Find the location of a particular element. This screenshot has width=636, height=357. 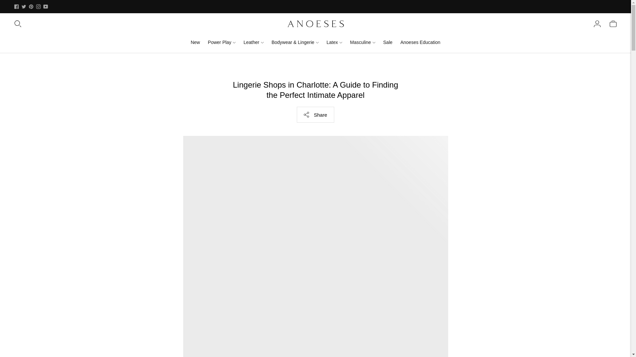

ANOESES on Twitter is located at coordinates (24, 7).